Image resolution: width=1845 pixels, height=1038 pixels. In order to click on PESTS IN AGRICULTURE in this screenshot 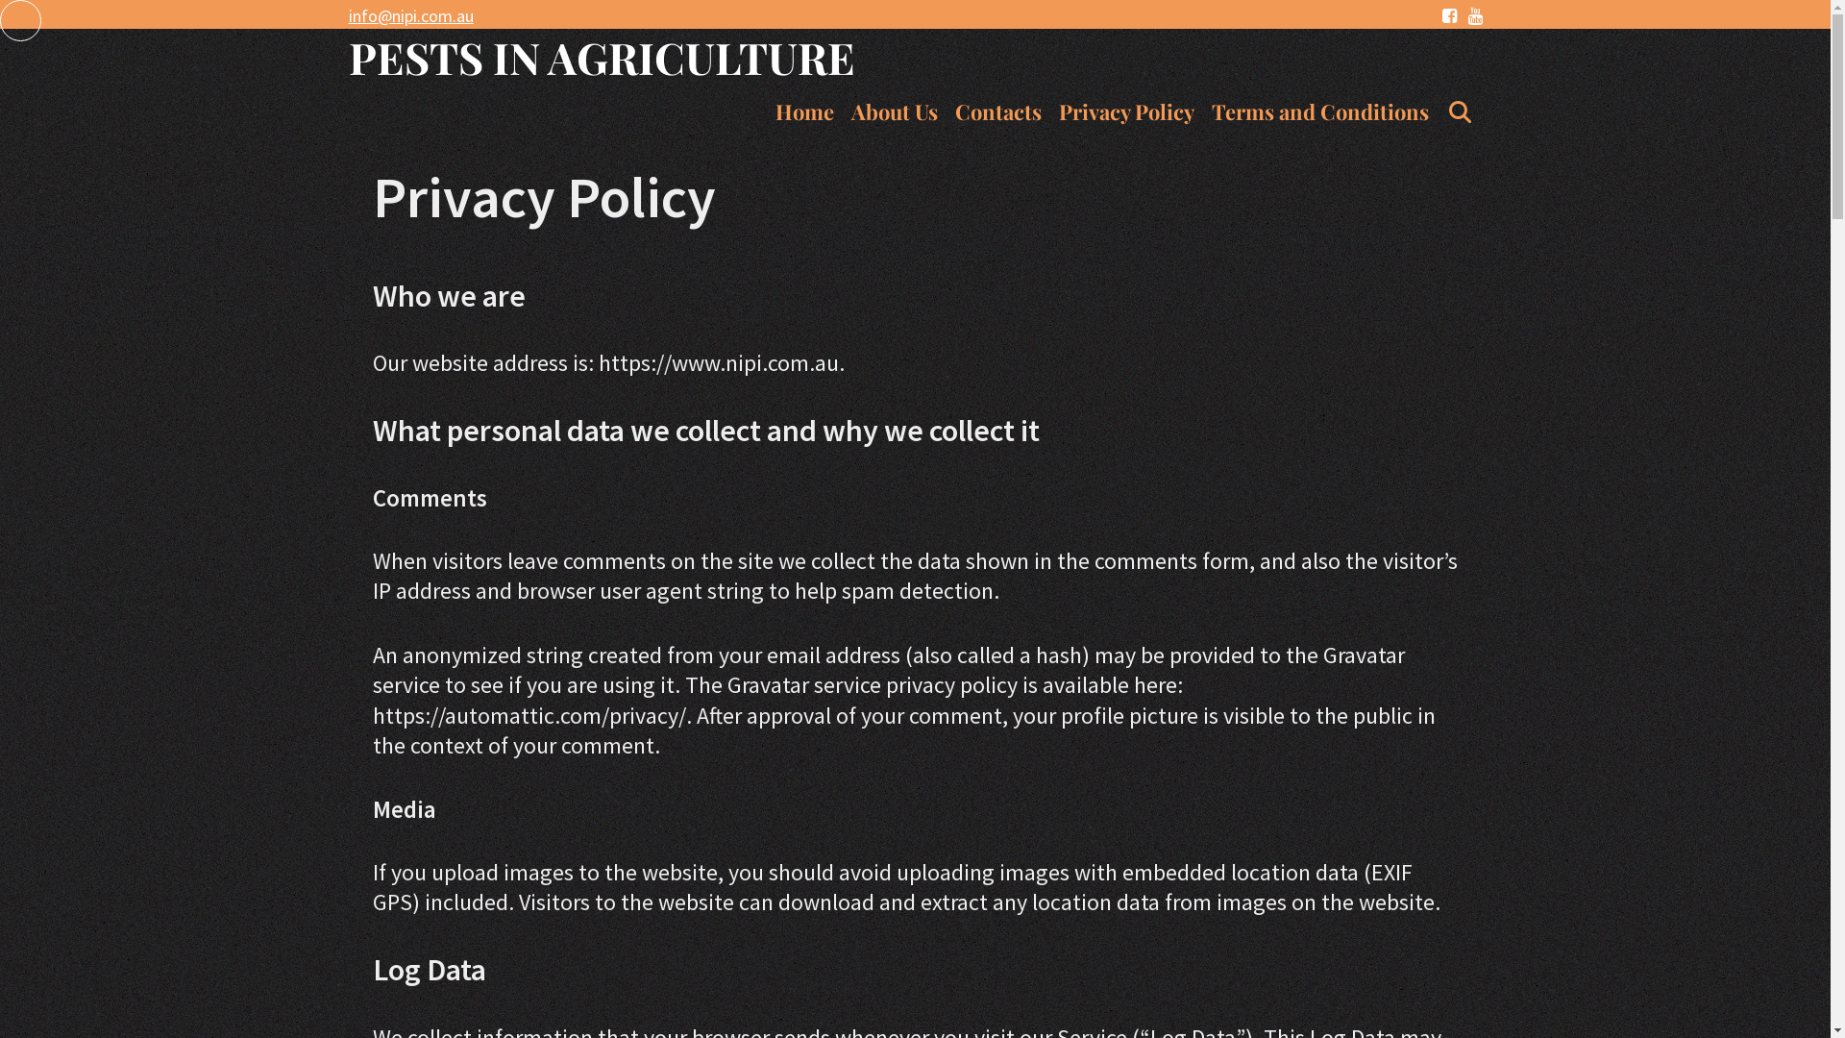, I will do `click(602, 57)`.